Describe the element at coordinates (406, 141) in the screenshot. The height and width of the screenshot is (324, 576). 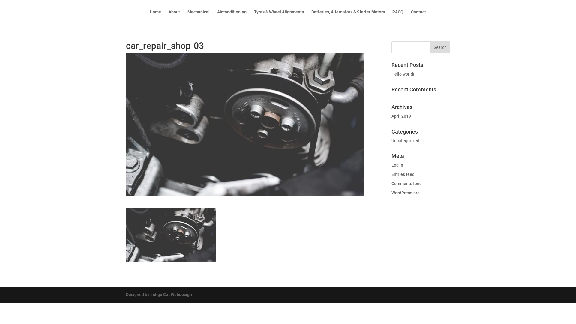
I see `Uncategorized` at that location.